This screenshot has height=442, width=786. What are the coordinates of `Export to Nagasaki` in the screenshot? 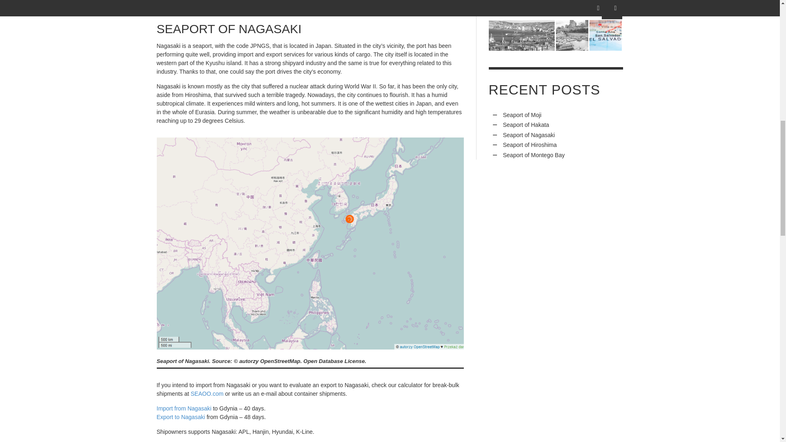 It's located at (180, 417).